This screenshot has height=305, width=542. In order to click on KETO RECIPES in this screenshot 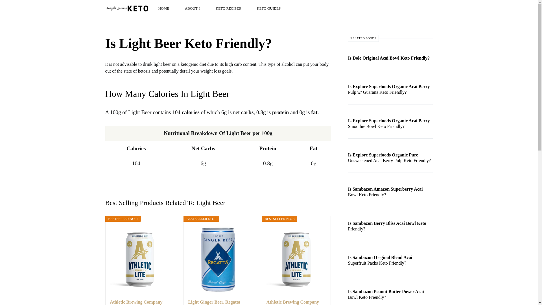, I will do `click(228, 8)`.